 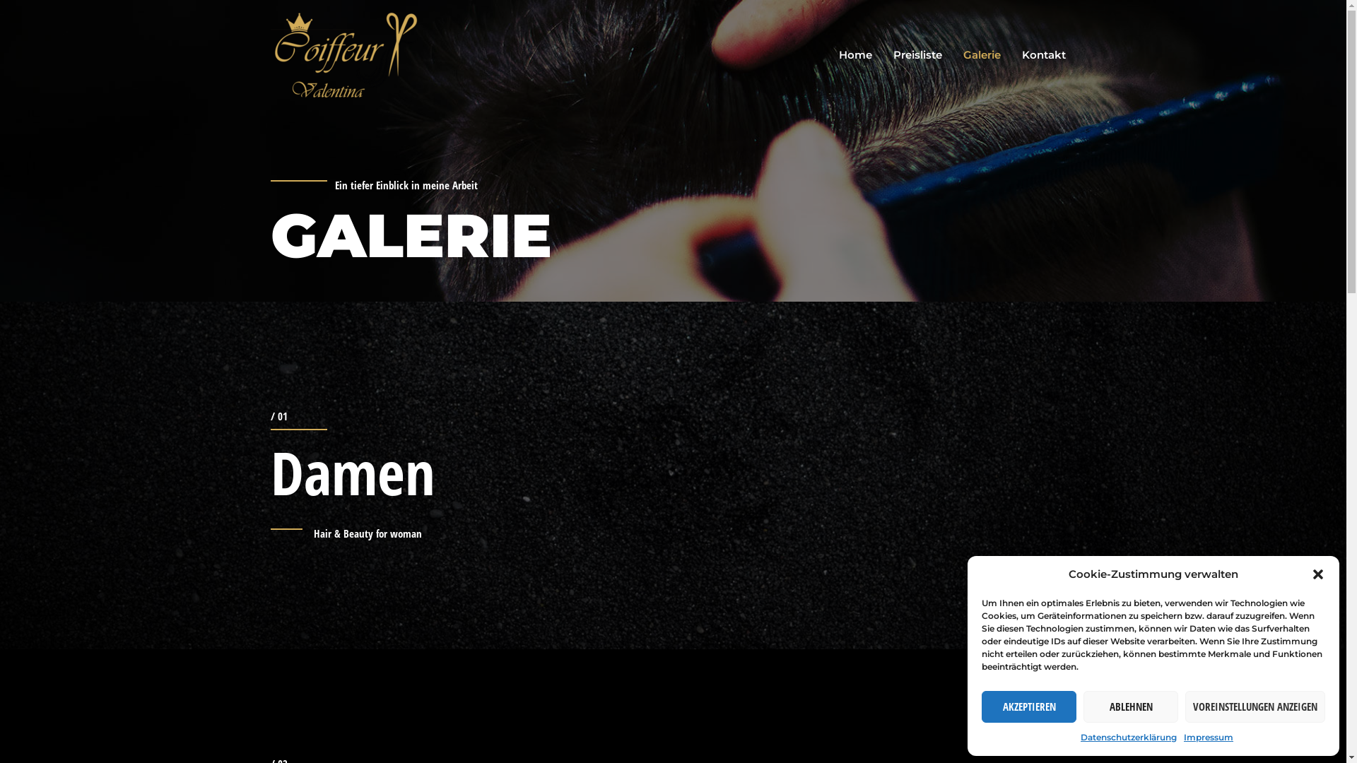 What do you see at coordinates (1029, 706) in the screenshot?
I see `AKZEPTIEREN` at bounding box center [1029, 706].